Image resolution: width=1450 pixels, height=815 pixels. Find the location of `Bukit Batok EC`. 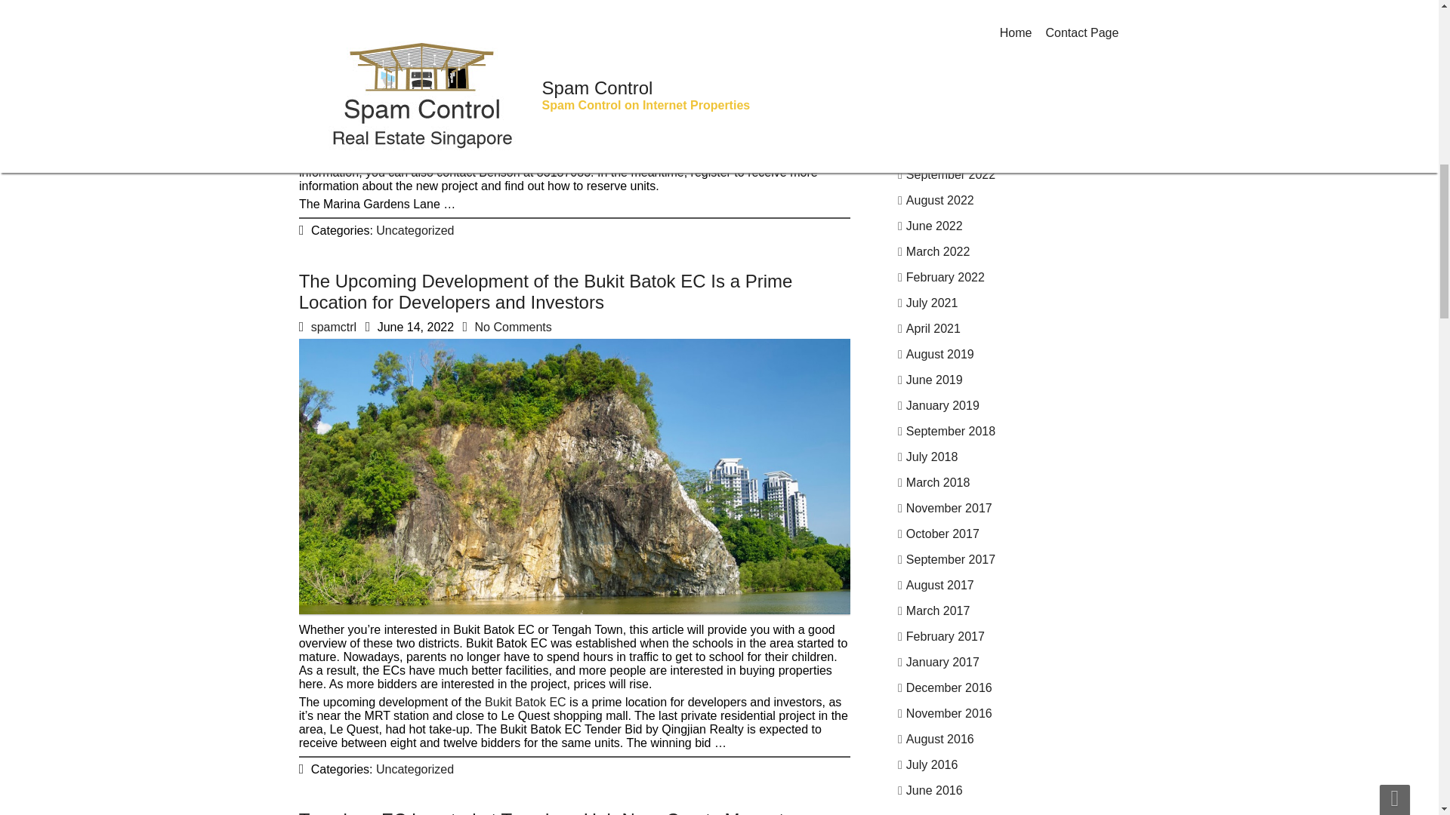

Bukit Batok EC is located at coordinates (526, 702).